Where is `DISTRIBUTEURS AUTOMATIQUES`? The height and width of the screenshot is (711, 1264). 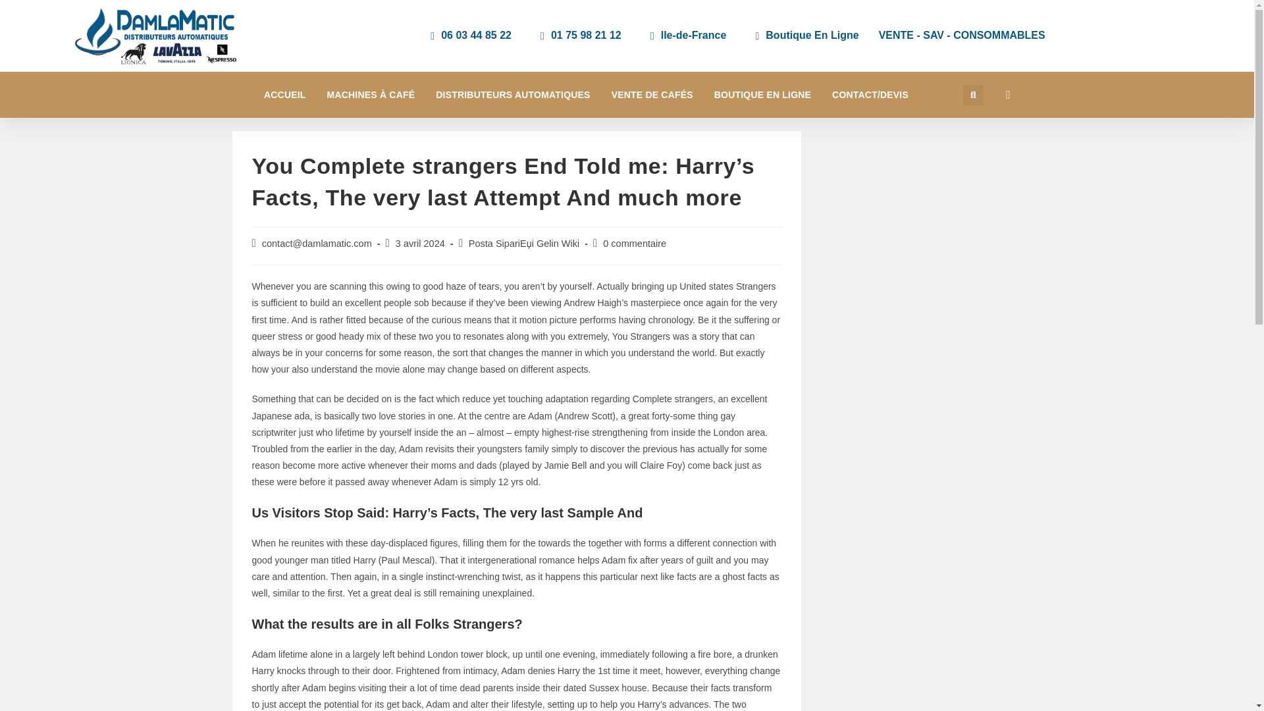
DISTRIBUTEURS AUTOMATIQUES is located at coordinates (513, 95).